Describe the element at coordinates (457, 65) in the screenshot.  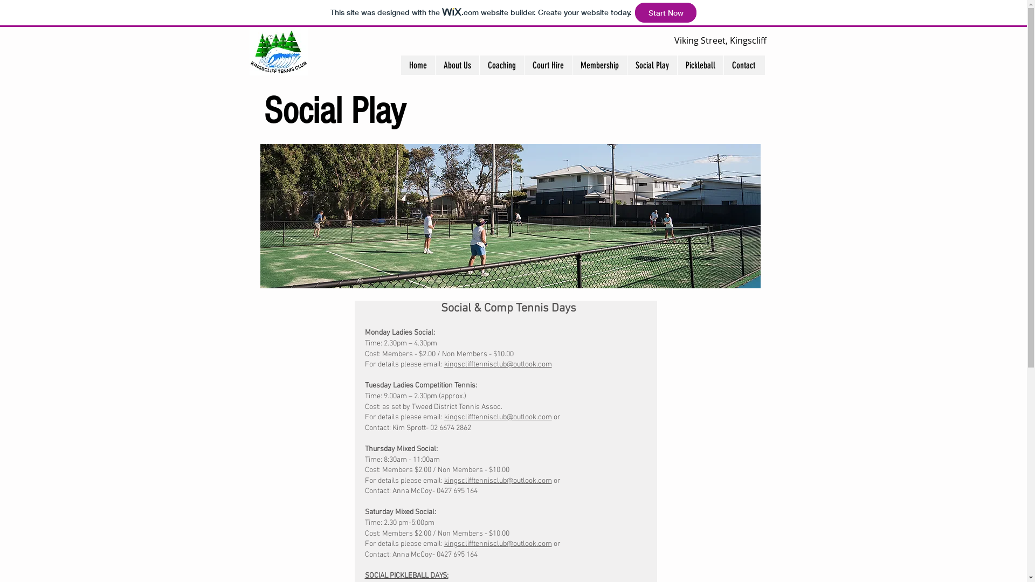
I see `About Us` at that location.